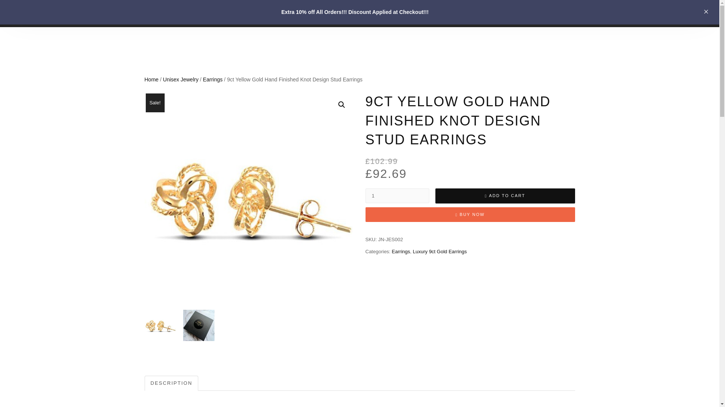 The width and height of the screenshot is (725, 407). What do you see at coordinates (413, 8) in the screenshot?
I see `WOMENS JEWELRY` at bounding box center [413, 8].